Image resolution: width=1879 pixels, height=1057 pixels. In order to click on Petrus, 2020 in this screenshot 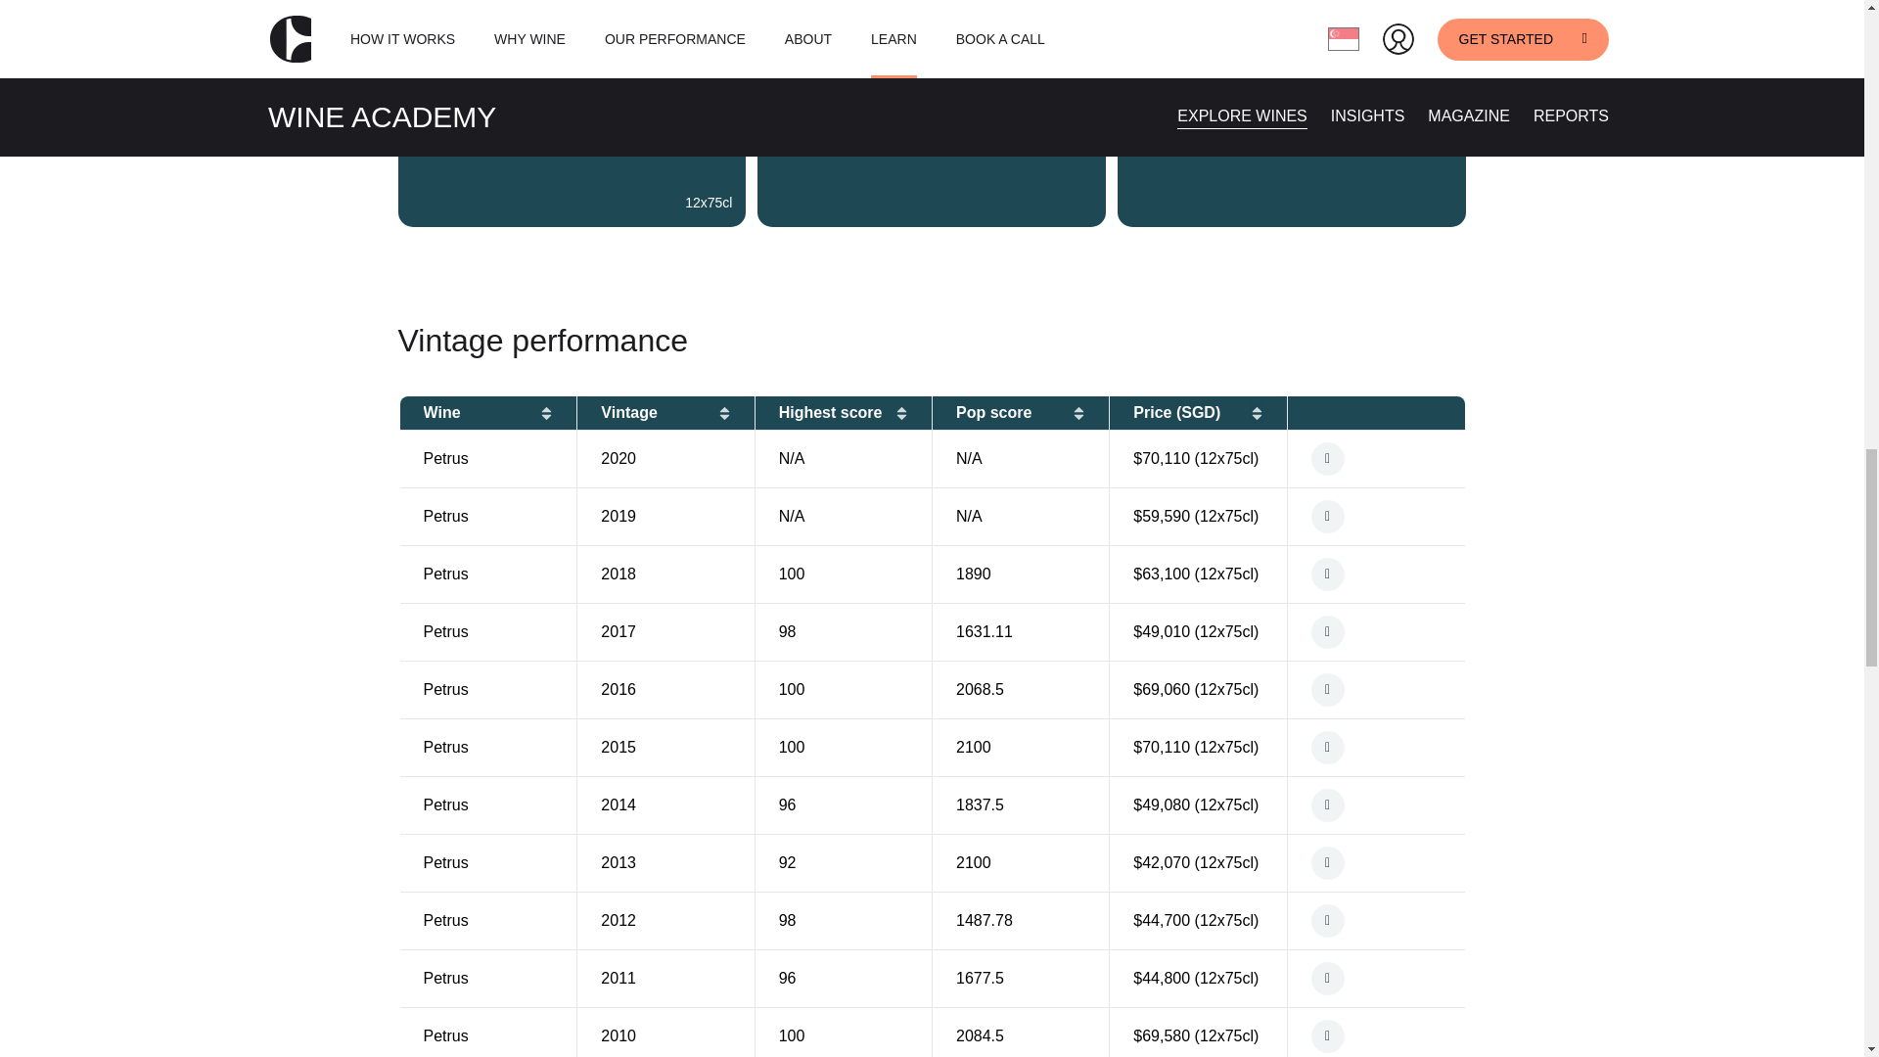, I will do `click(1376, 459)`.